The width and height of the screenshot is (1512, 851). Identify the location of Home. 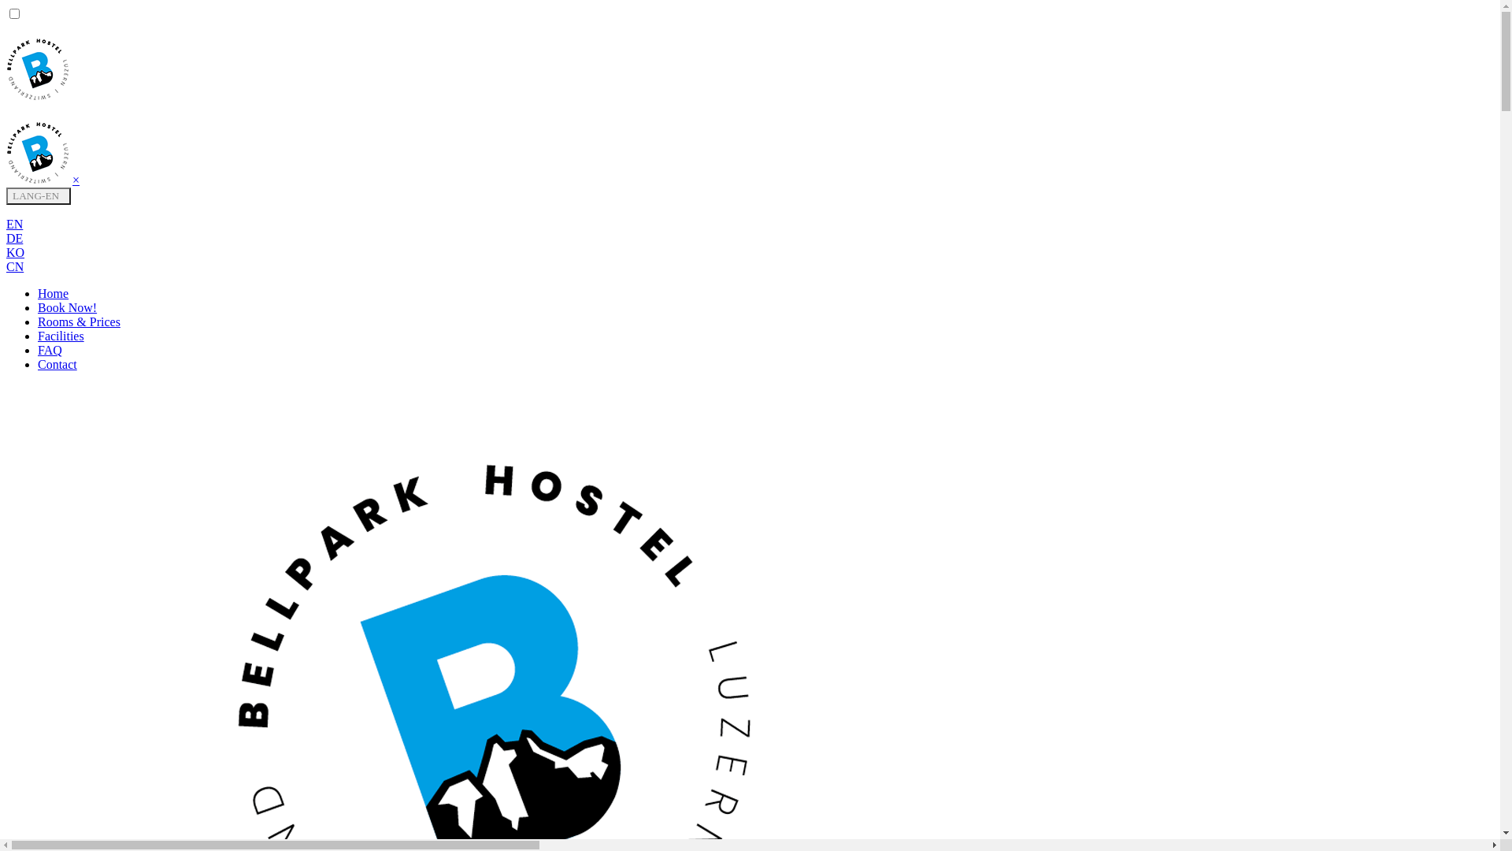
(54, 293).